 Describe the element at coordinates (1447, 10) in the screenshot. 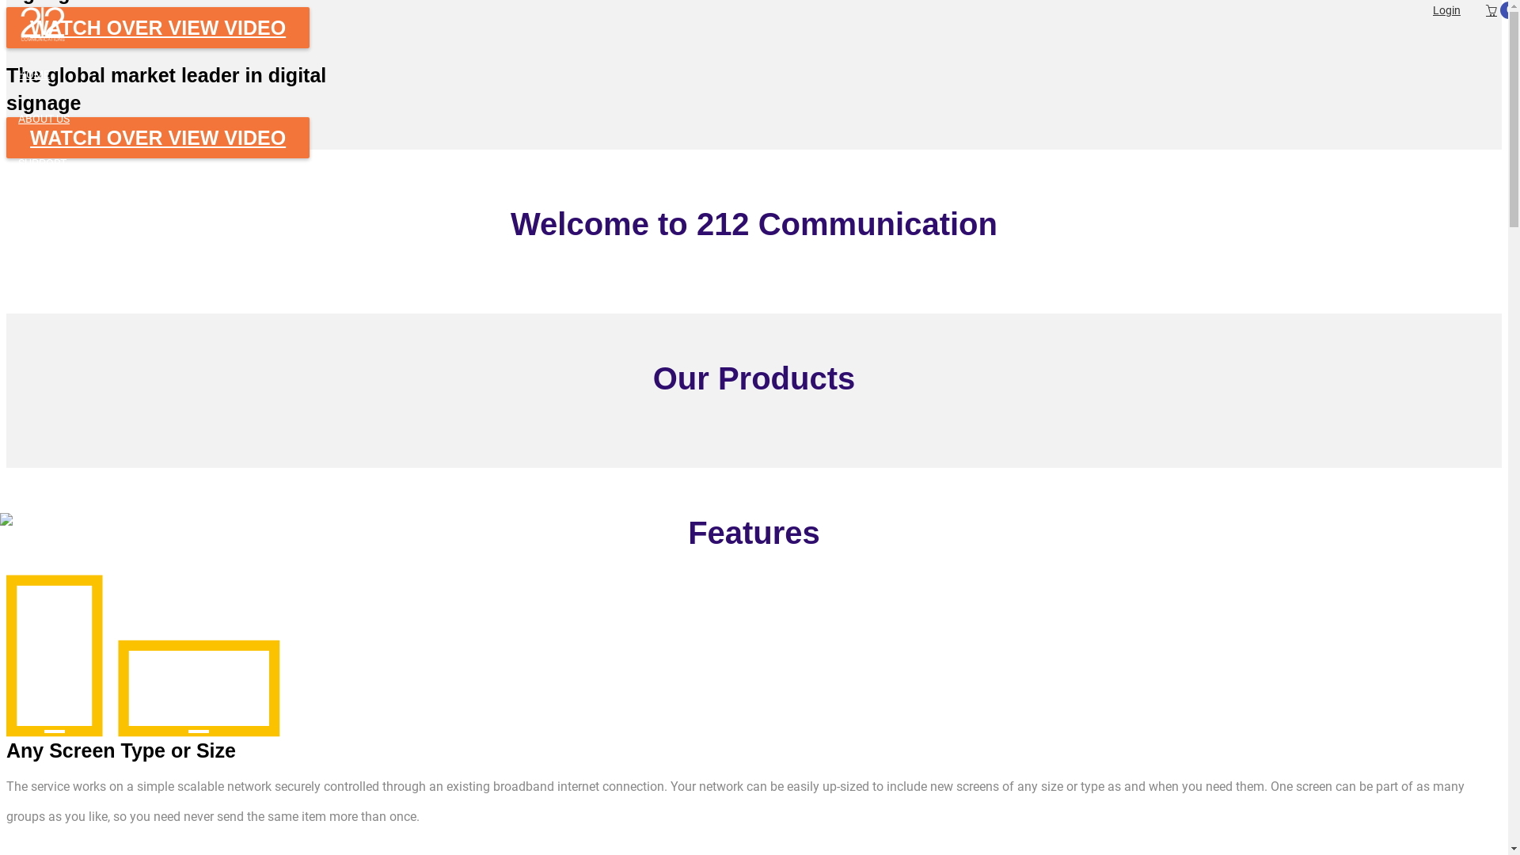

I see `Login` at that location.